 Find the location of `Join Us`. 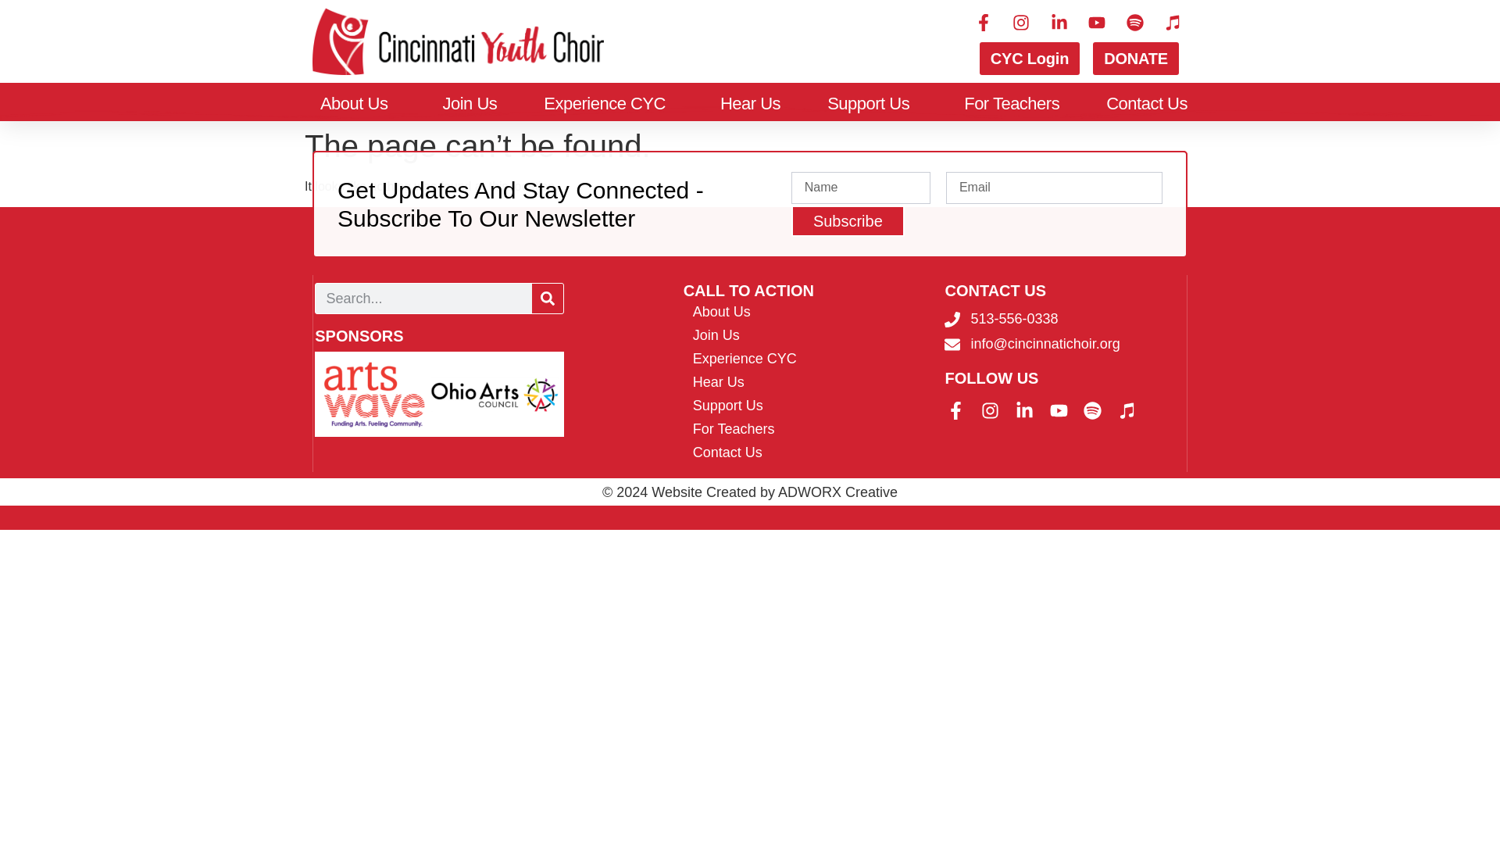

Join Us is located at coordinates (469, 103).